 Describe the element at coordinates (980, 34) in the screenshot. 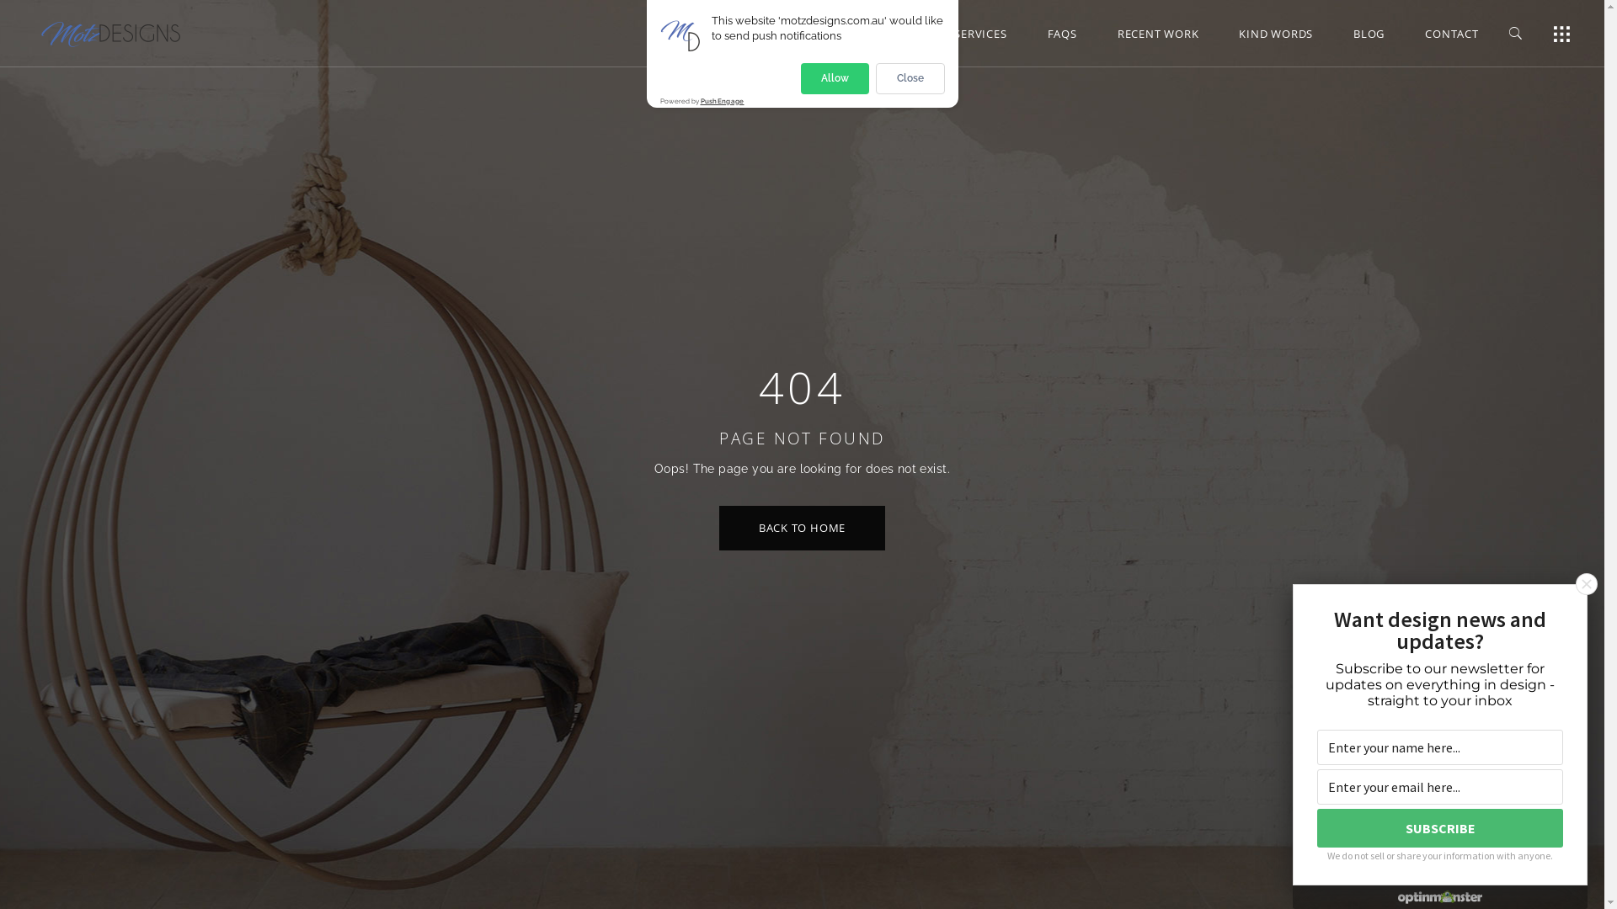

I see `SERVICES` at that location.